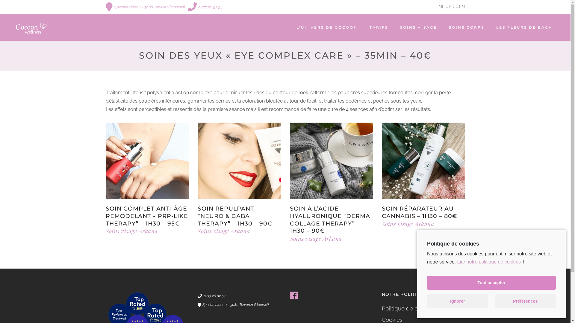 This screenshot has height=323, width=575. Describe the element at coordinates (224, 231) in the screenshot. I see `Soins visage Arkana` at that location.